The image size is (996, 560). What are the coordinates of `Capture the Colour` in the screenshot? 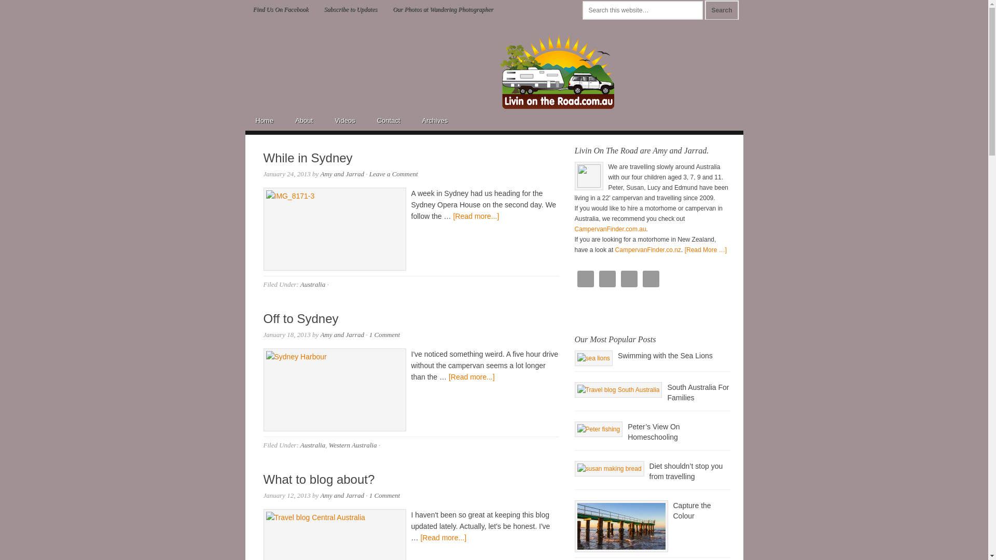 It's located at (692, 511).